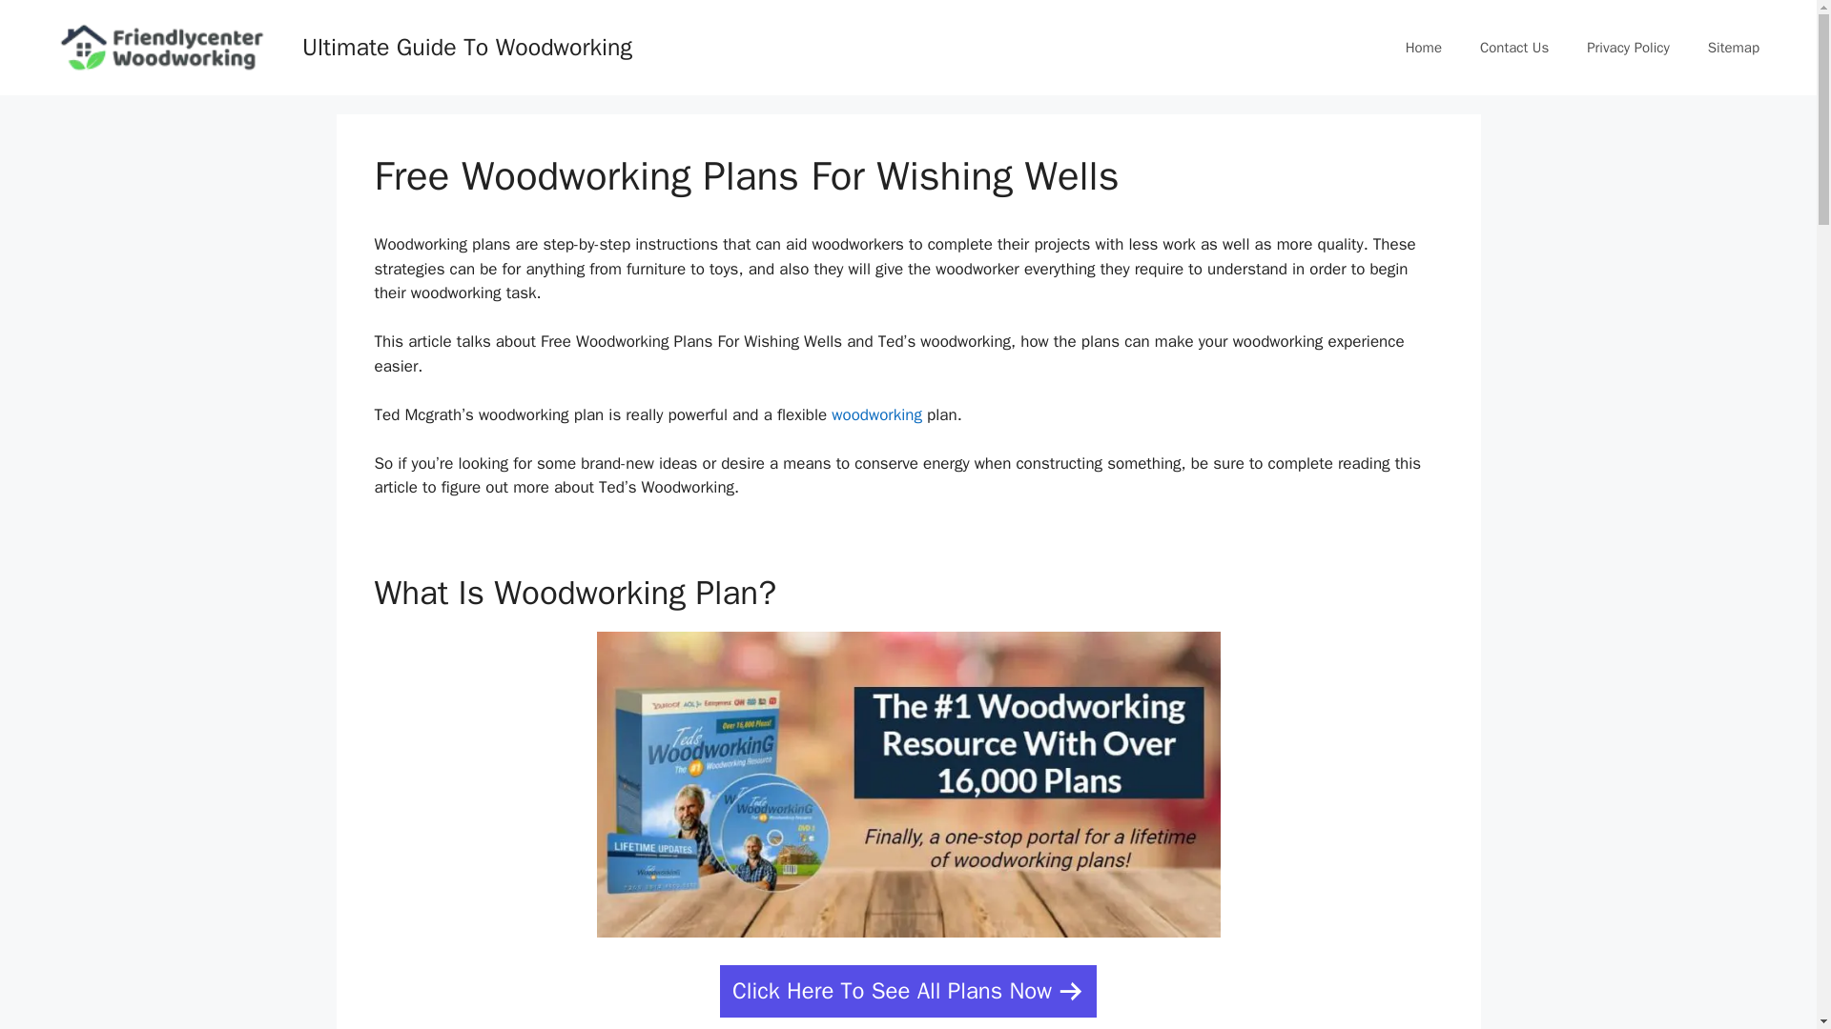 Image resolution: width=1831 pixels, height=1029 pixels. Describe the element at coordinates (876, 415) in the screenshot. I see `woodworking` at that location.